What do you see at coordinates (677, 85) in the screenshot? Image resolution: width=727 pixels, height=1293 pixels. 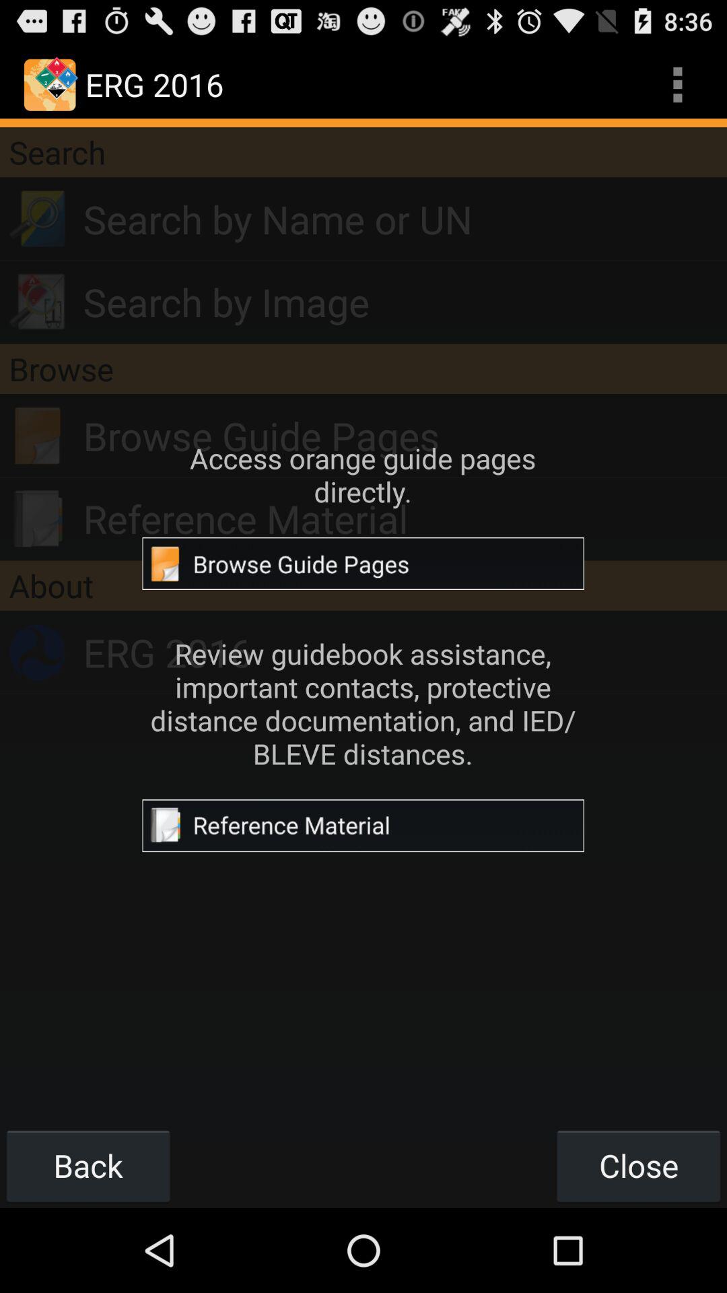 I see `press item to the right of erg 2016 item` at bounding box center [677, 85].